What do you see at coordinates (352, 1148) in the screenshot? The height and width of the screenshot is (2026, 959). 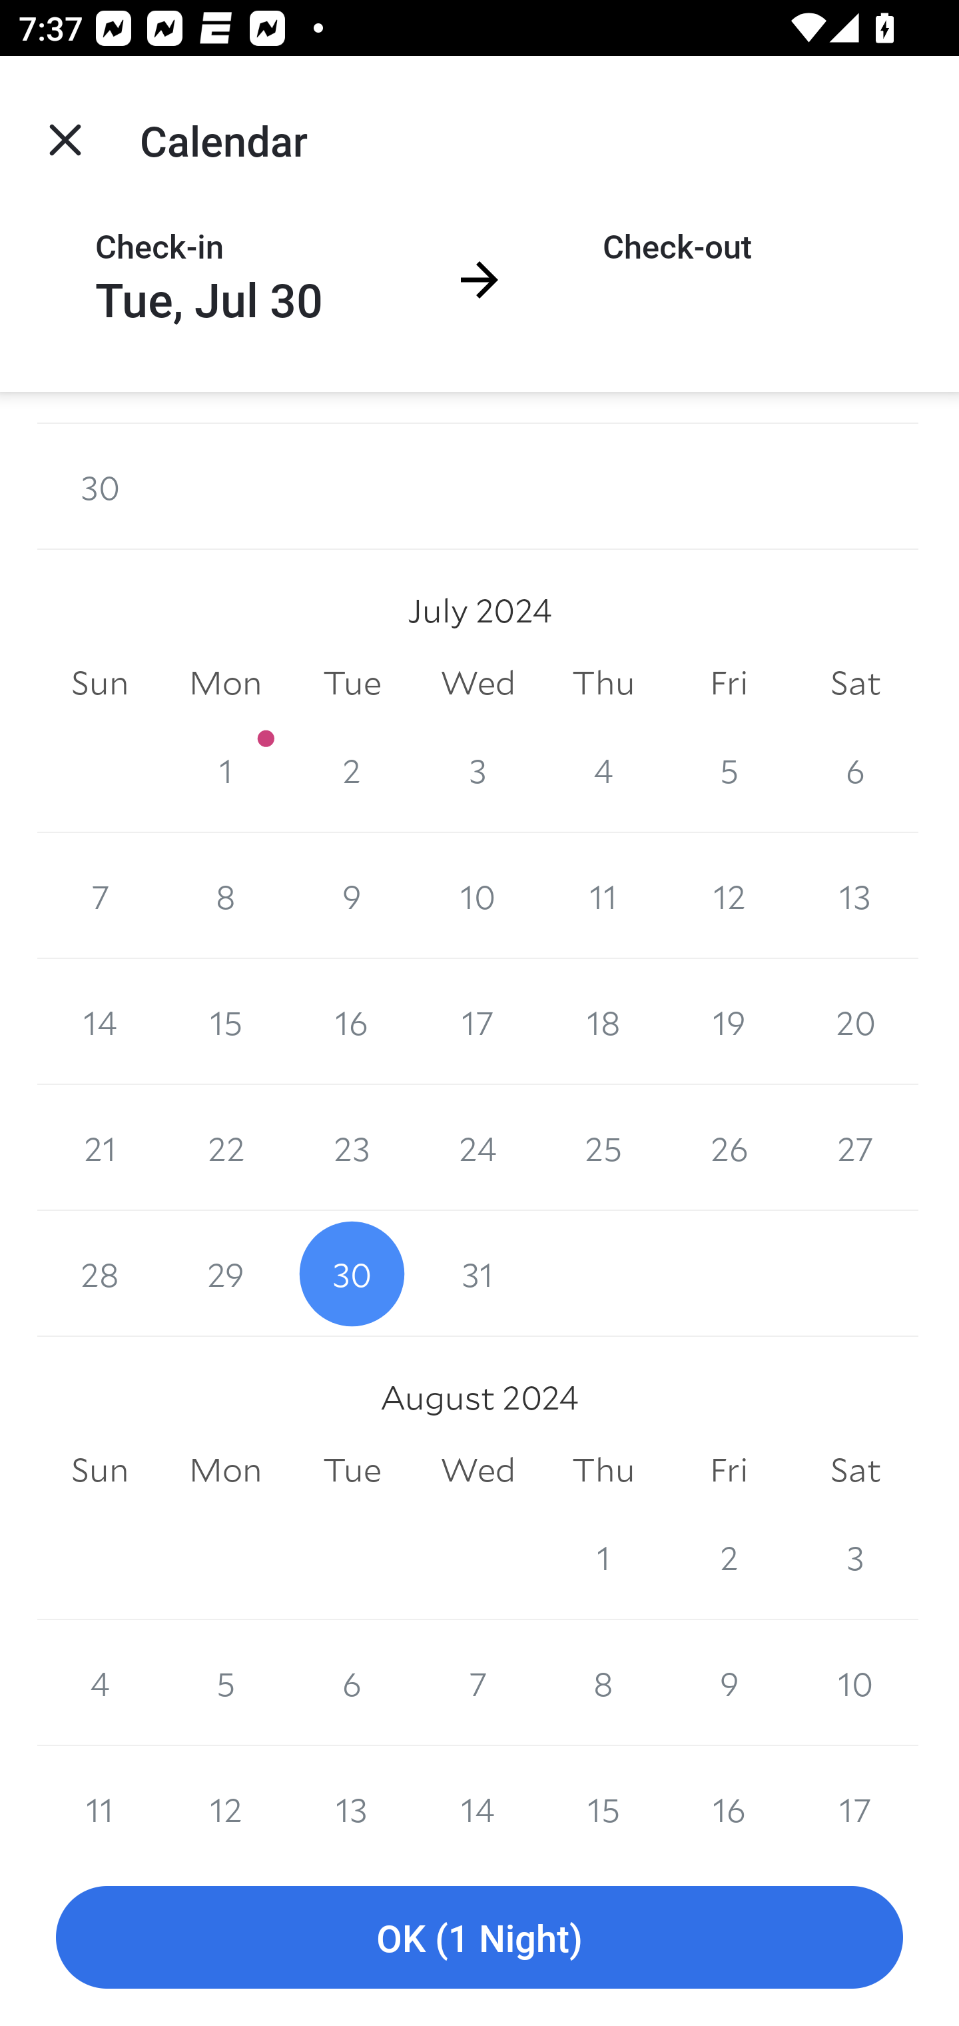 I see `23 23 July 2024` at bounding box center [352, 1148].